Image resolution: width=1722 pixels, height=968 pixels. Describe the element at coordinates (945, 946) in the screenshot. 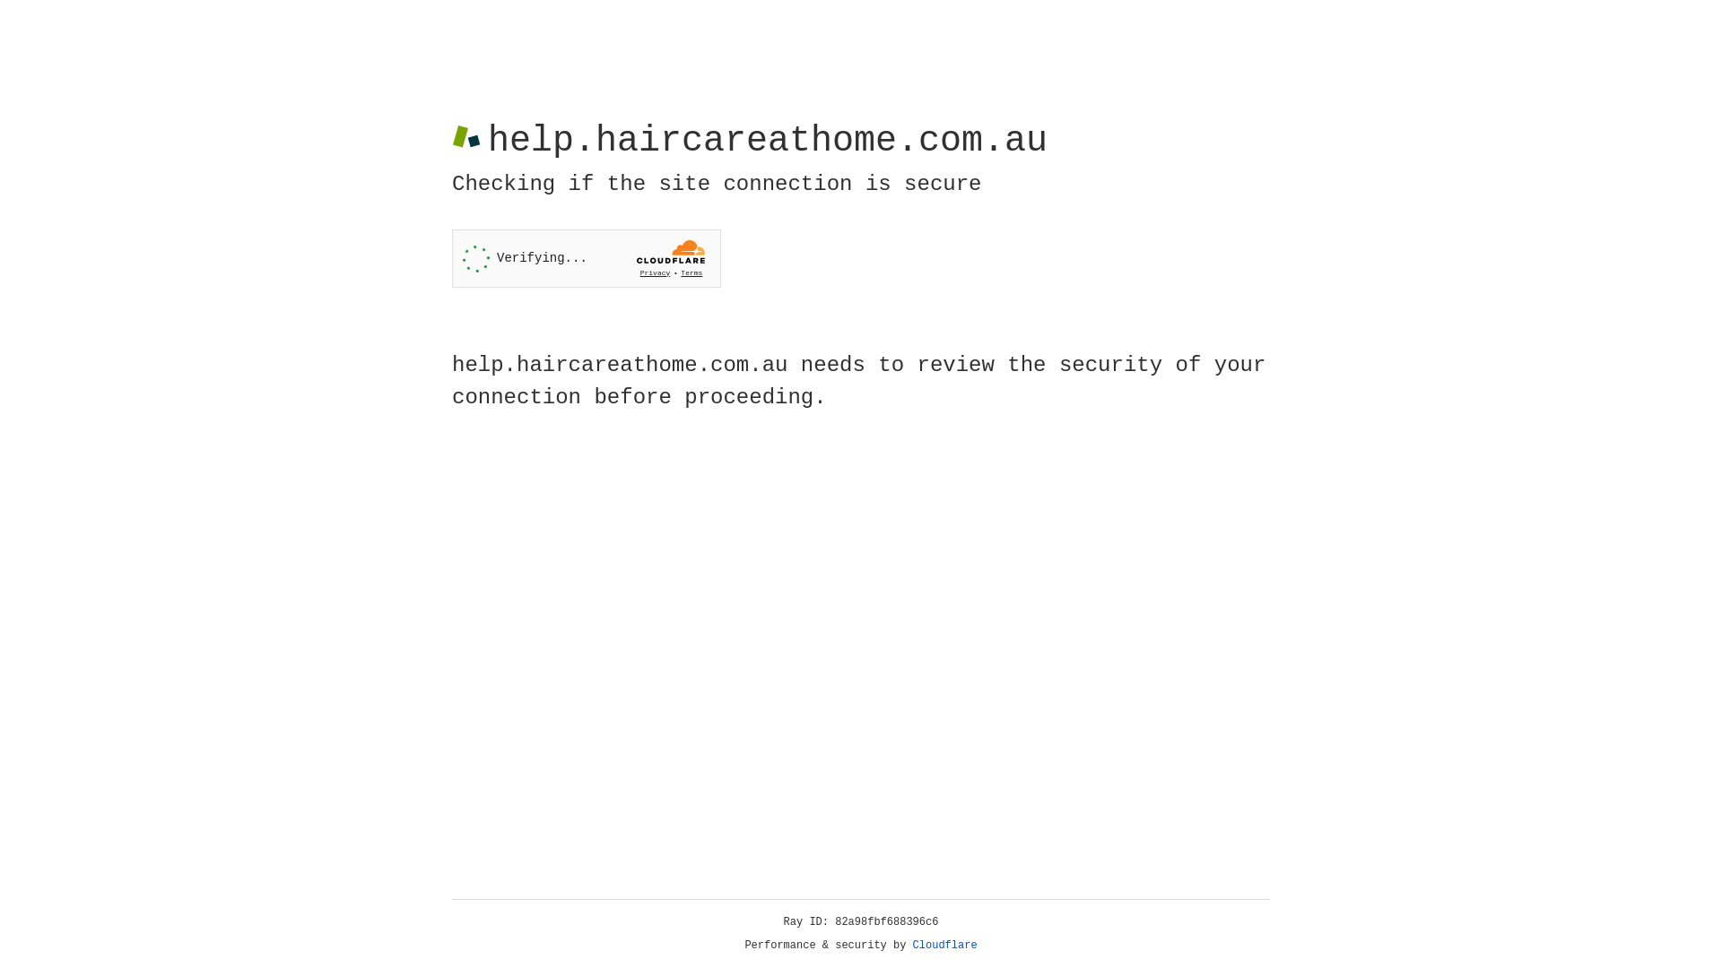

I see `Cloudflare` at that location.